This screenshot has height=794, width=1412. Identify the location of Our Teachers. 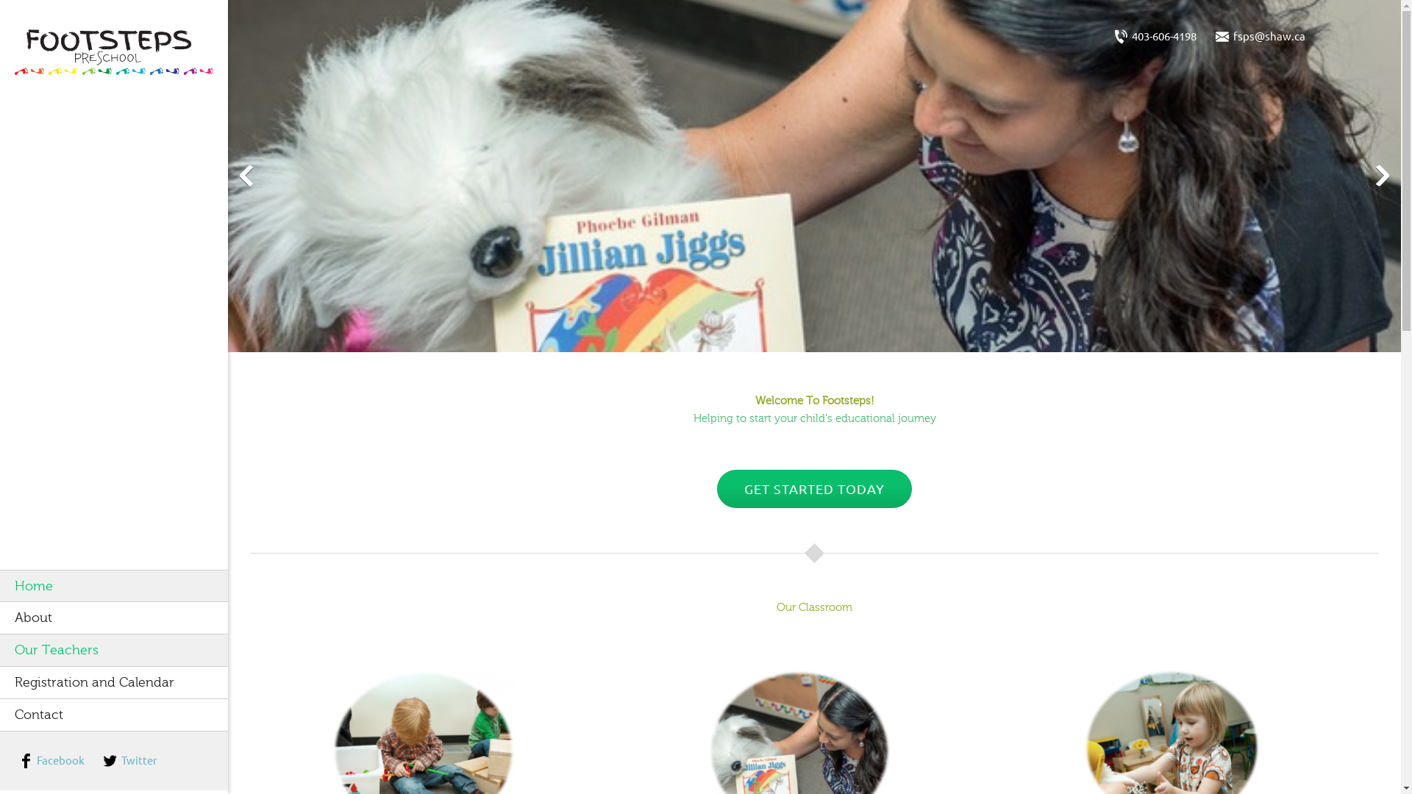
(113, 650).